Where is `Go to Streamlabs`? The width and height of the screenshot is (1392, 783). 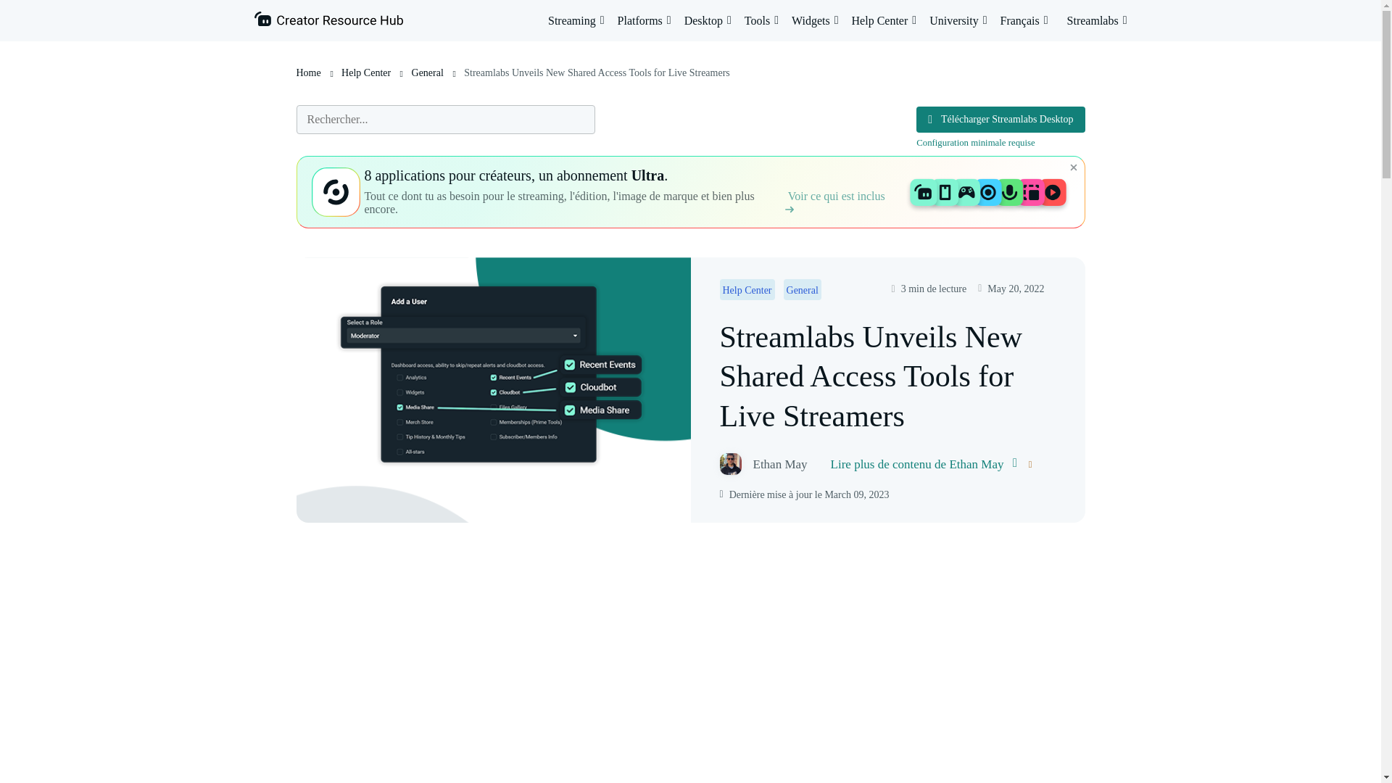 Go to Streamlabs is located at coordinates (1098, 20).